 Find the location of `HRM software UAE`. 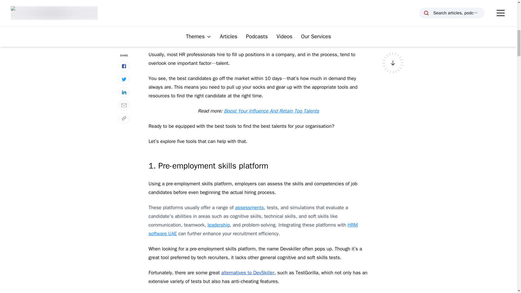

HRM software UAE is located at coordinates (253, 229).